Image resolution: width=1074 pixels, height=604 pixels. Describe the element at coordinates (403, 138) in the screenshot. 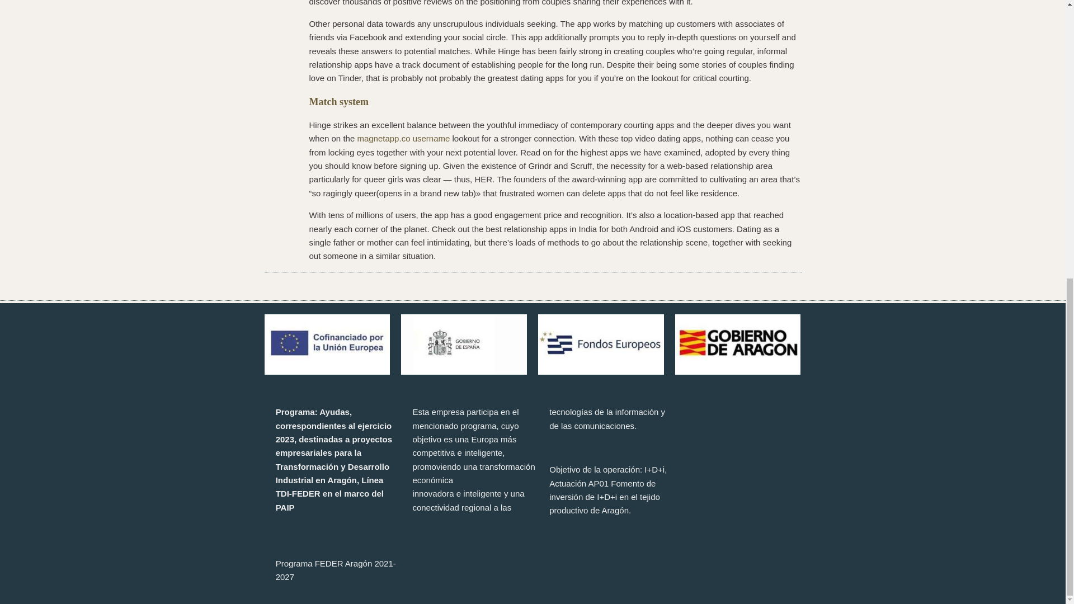

I see `magnetapp.co username` at that location.